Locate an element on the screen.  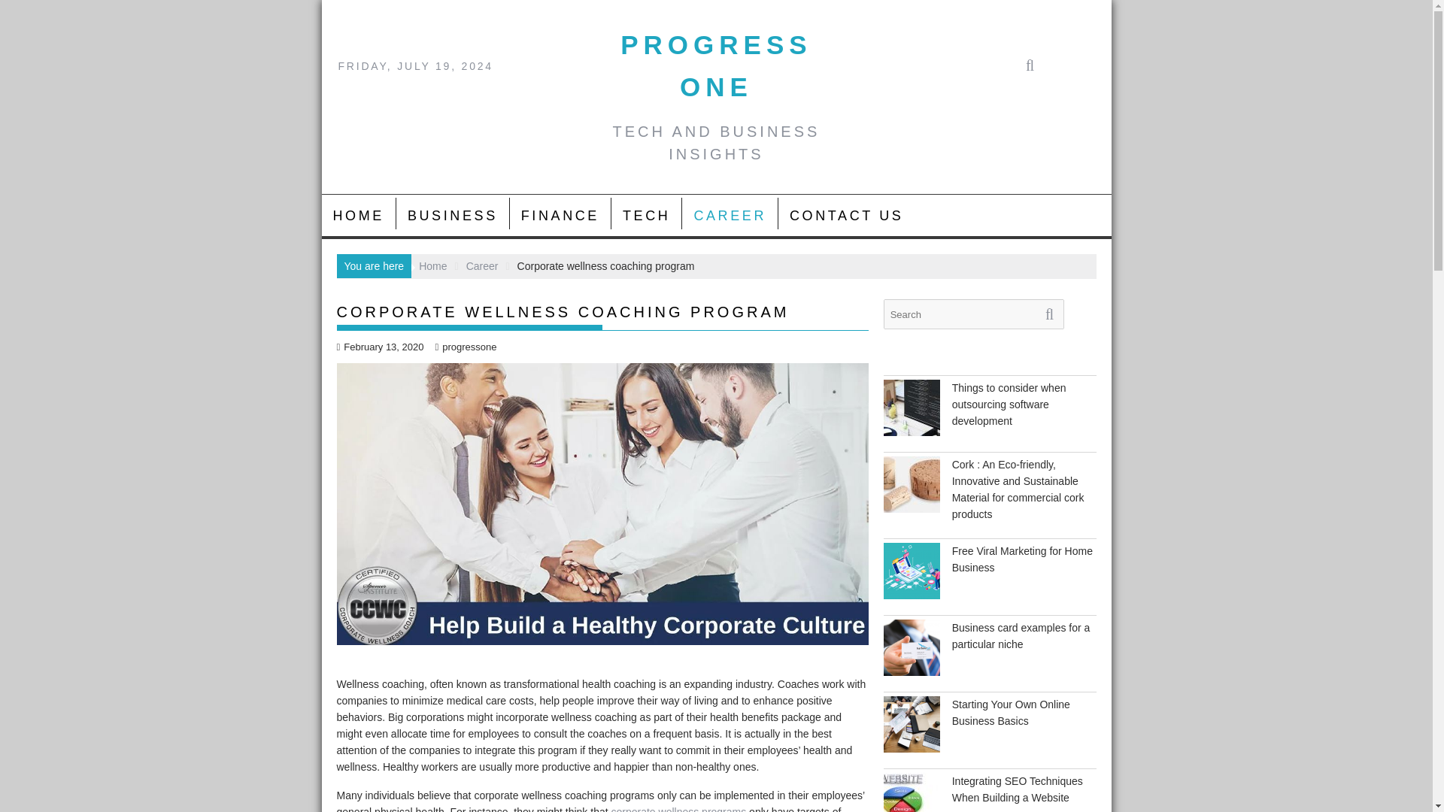
HOME is located at coordinates (359, 216).